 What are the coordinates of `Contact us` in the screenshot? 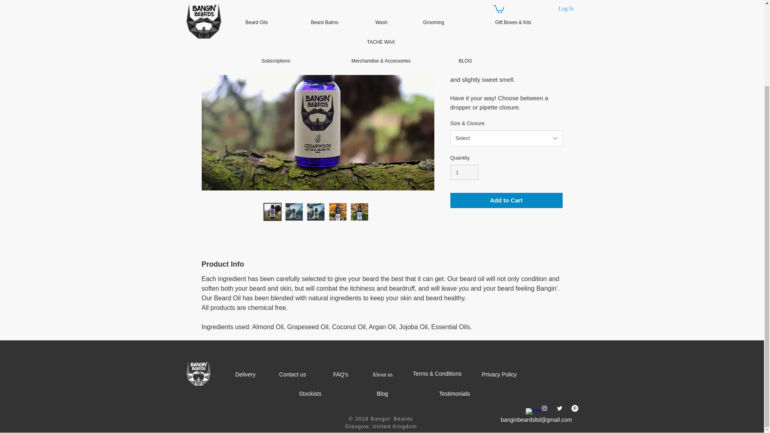 It's located at (292, 374).